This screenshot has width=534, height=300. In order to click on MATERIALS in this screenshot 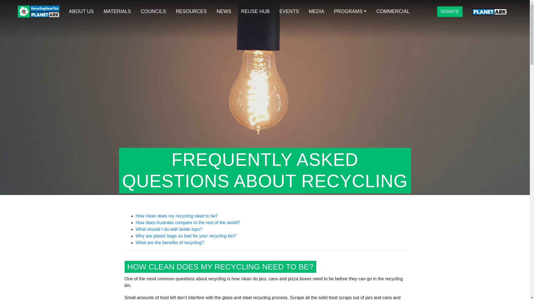, I will do `click(117, 11)`.